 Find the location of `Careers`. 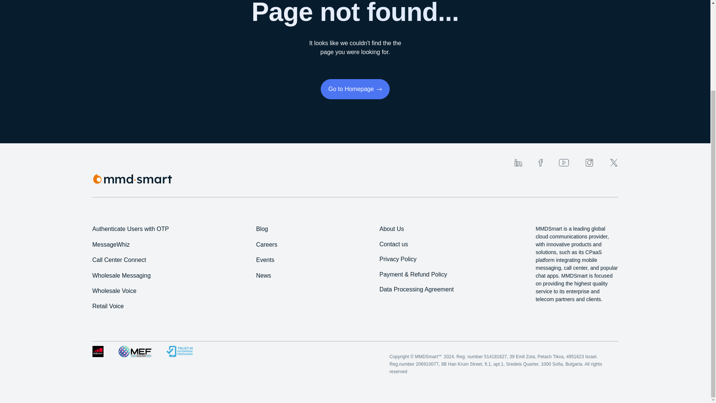

Careers is located at coordinates (267, 244).